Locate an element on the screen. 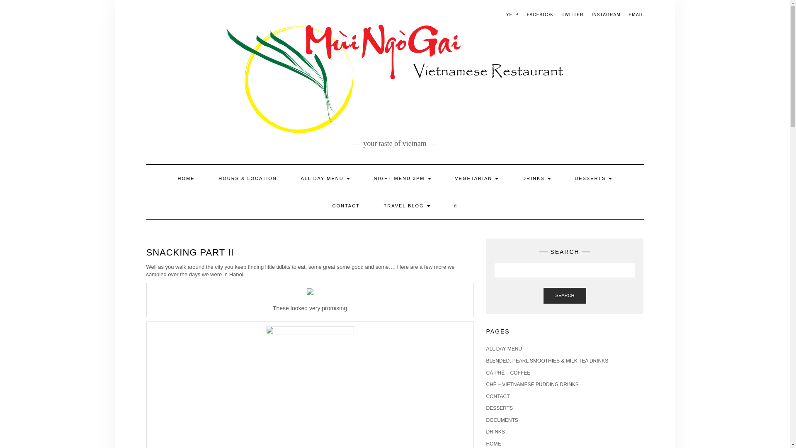  HOME is located at coordinates (186, 178).